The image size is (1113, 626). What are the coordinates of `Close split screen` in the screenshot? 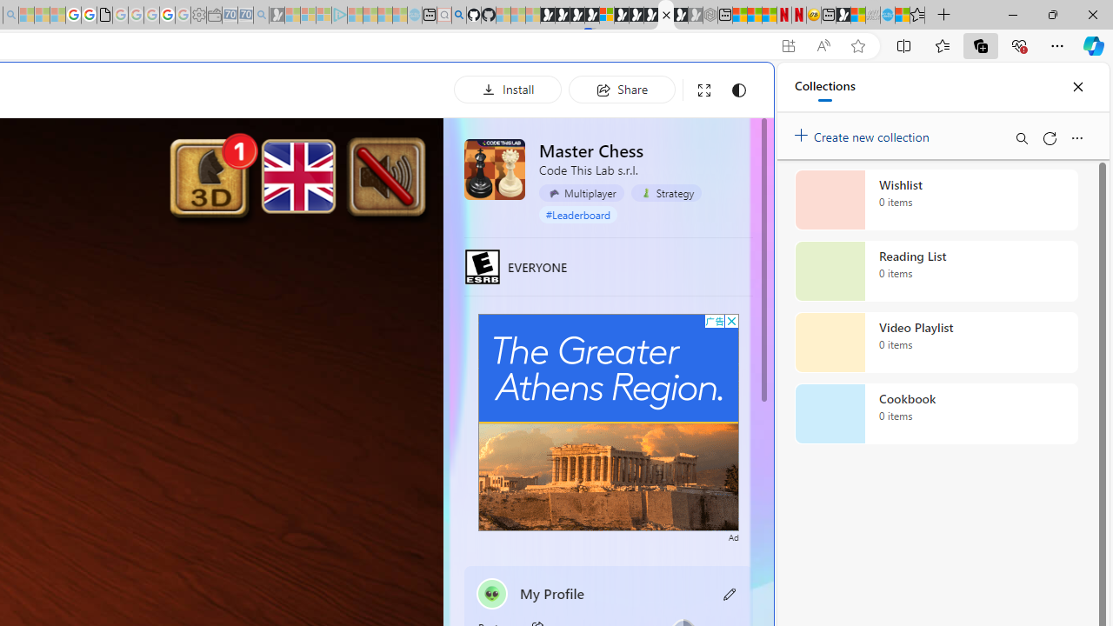 It's located at (734, 89).